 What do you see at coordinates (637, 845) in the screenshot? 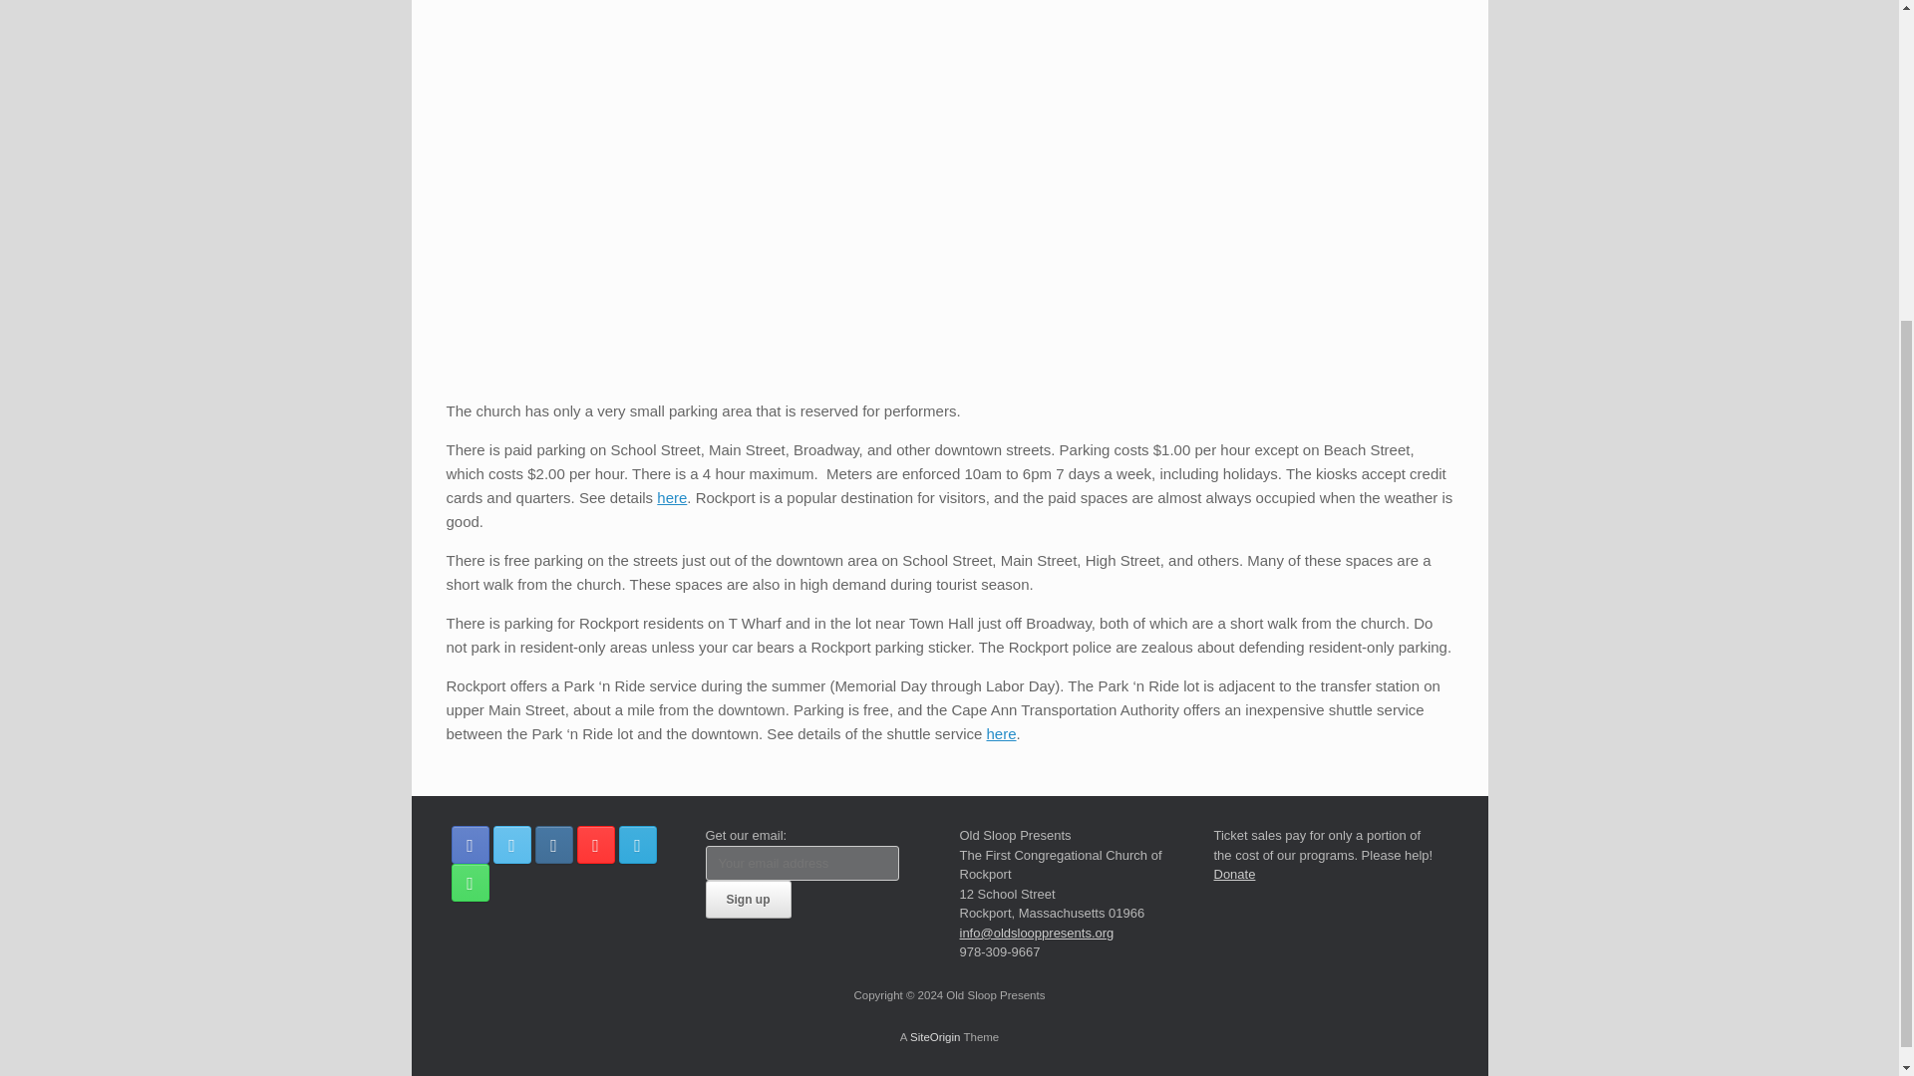
I see `Old Sloop Presents Email` at bounding box center [637, 845].